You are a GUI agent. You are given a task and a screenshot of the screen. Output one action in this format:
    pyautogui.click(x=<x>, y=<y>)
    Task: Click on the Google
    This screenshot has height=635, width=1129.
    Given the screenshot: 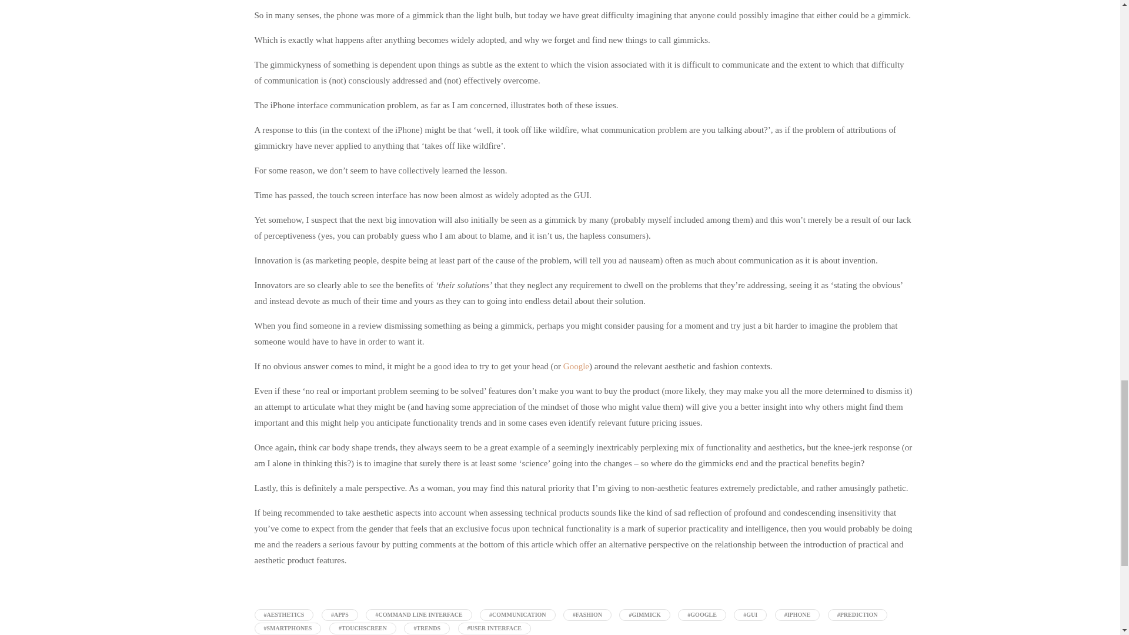 What is the action you would take?
    pyautogui.click(x=576, y=366)
    